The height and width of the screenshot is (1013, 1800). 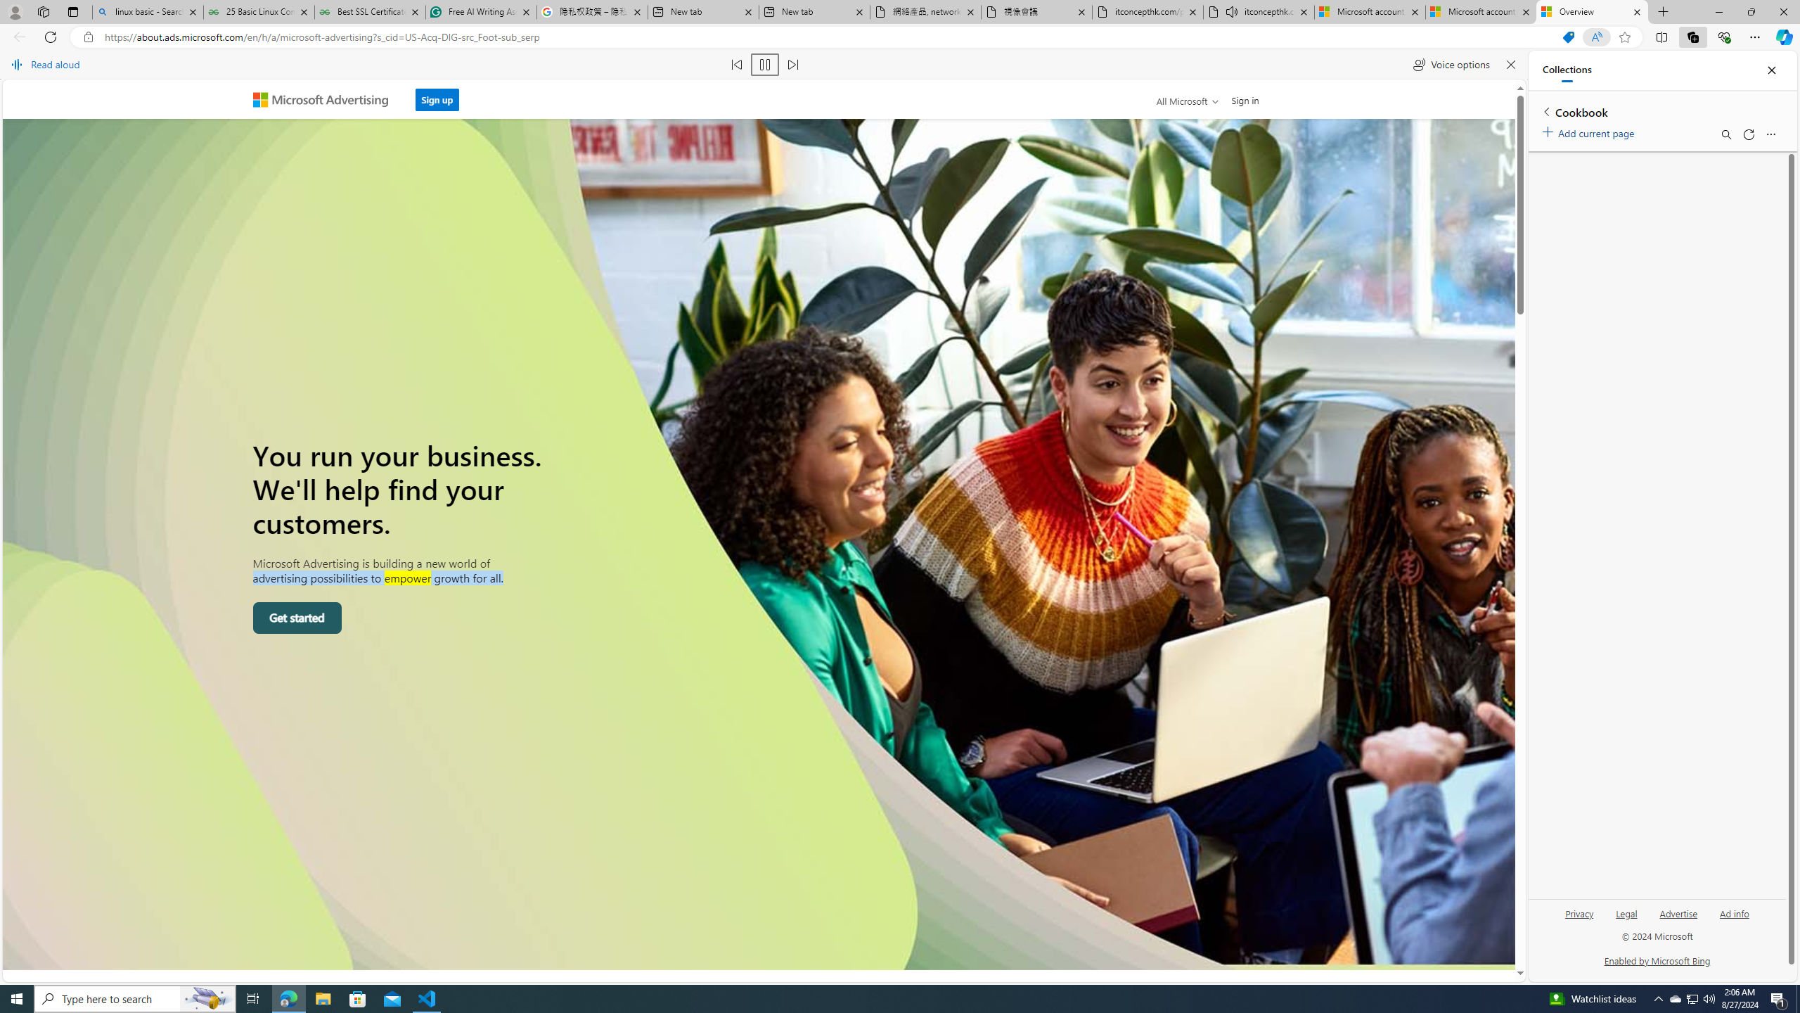 I want to click on Read next paragraph, so click(x=793, y=65).